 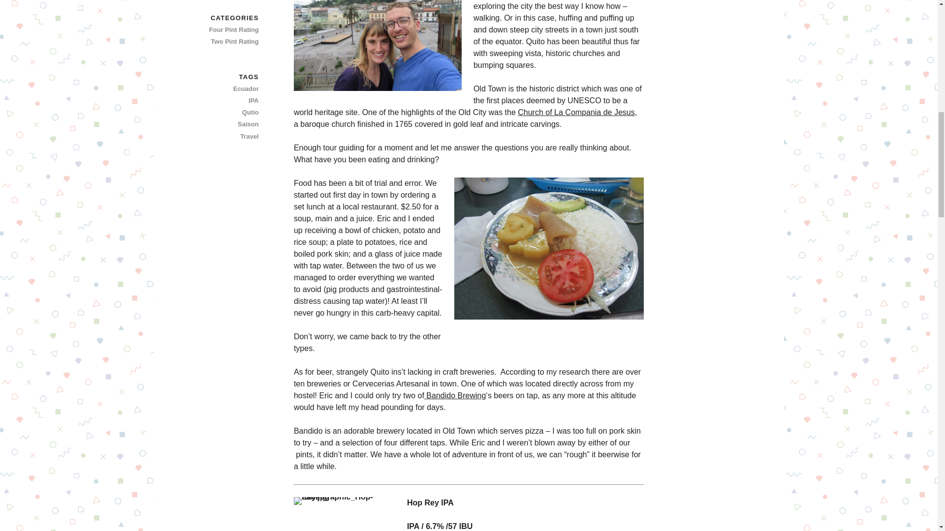 I want to click on Four Pint Rating, so click(x=224, y=29).